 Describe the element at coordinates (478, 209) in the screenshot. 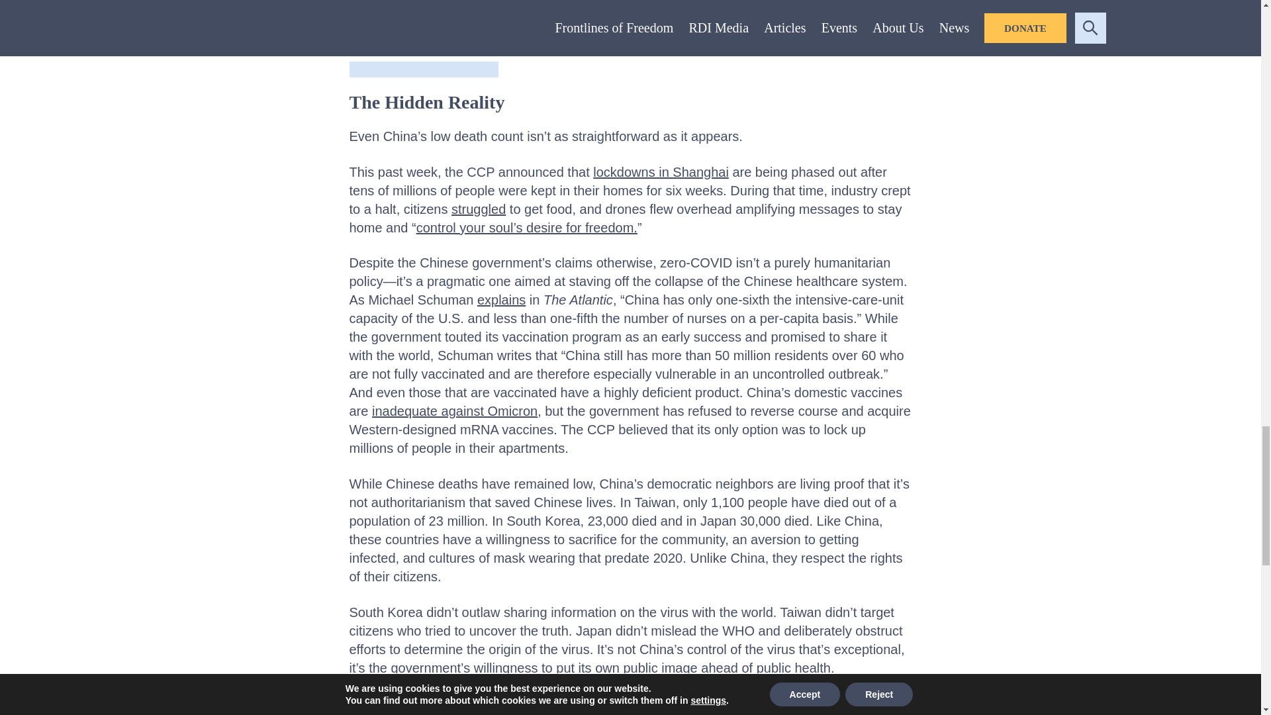

I see `struggled` at that location.